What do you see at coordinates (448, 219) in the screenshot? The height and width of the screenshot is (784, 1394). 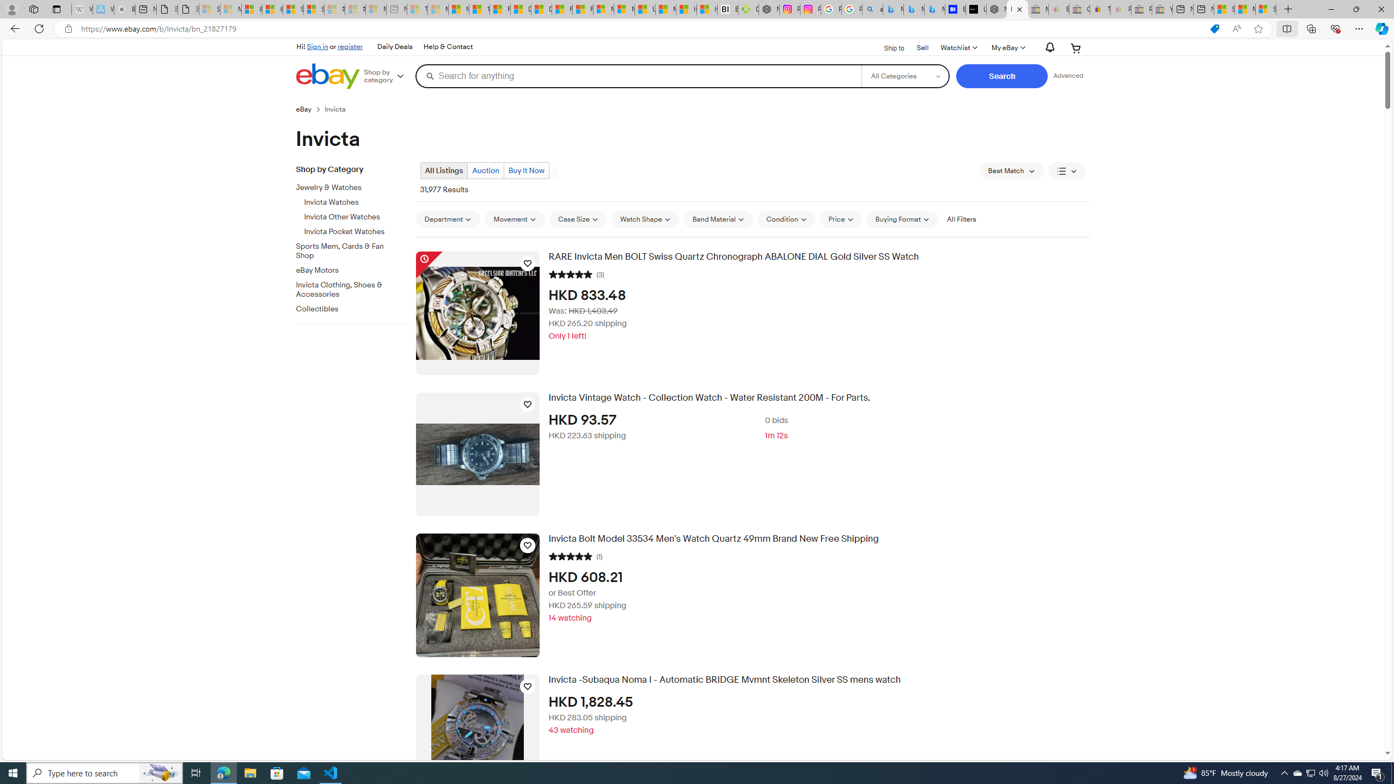 I see `Department` at bounding box center [448, 219].